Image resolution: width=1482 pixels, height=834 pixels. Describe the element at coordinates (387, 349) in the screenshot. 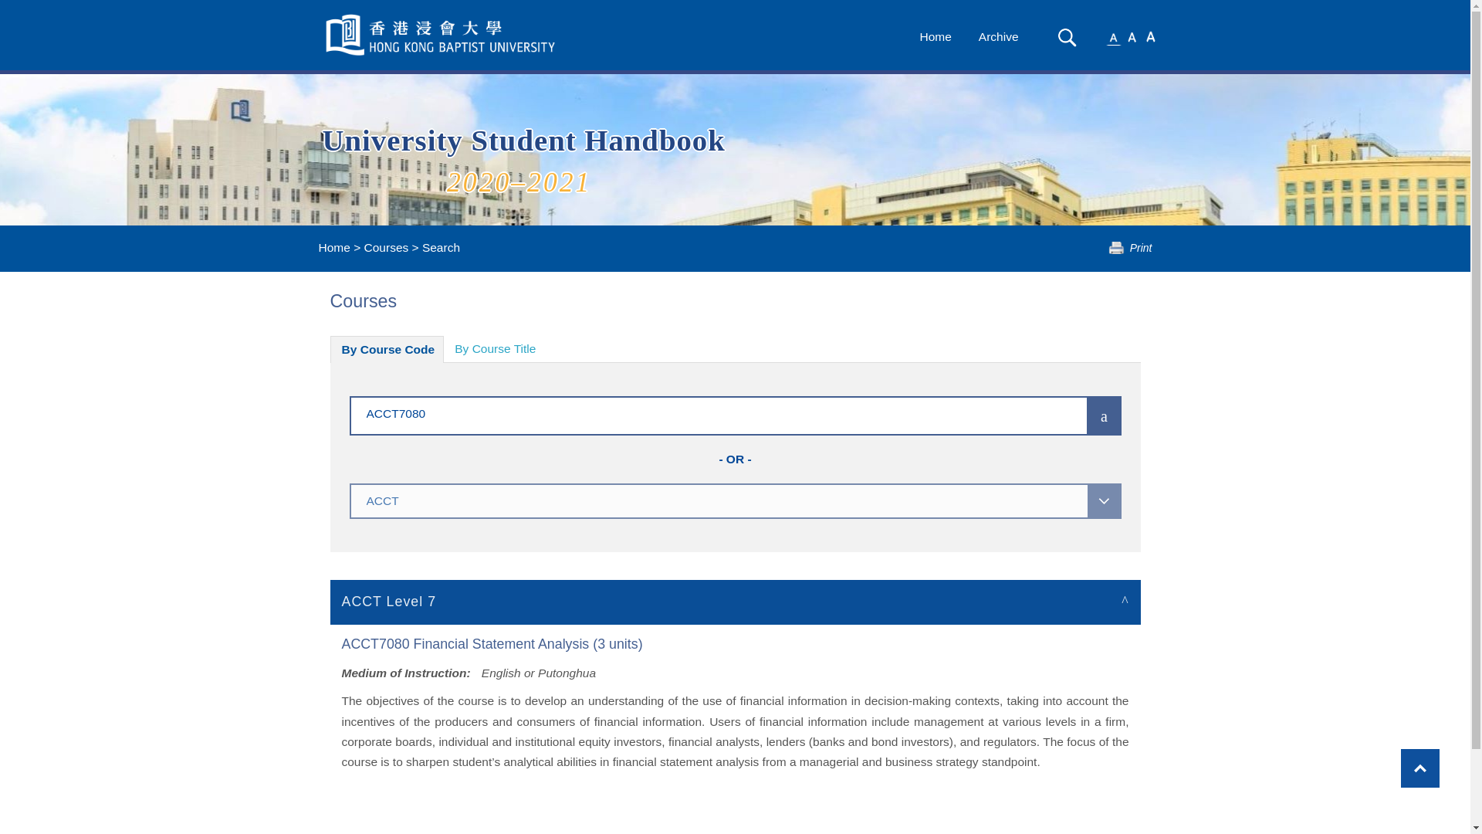

I see `By Course Code` at that location.